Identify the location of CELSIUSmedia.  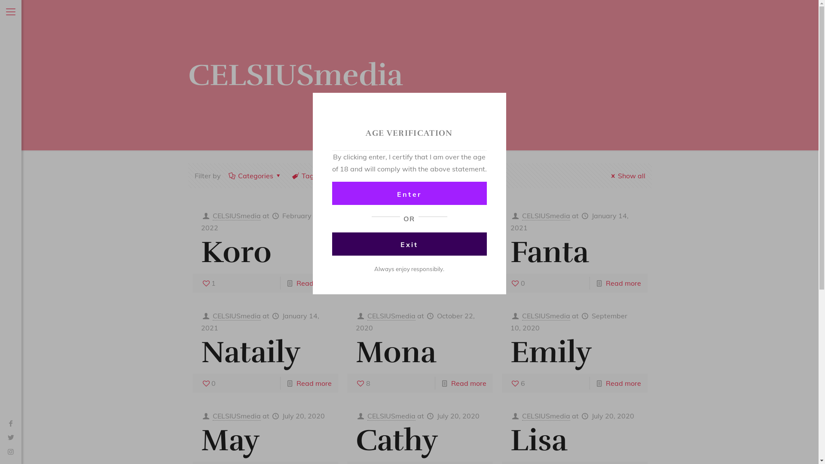
(391, 316).